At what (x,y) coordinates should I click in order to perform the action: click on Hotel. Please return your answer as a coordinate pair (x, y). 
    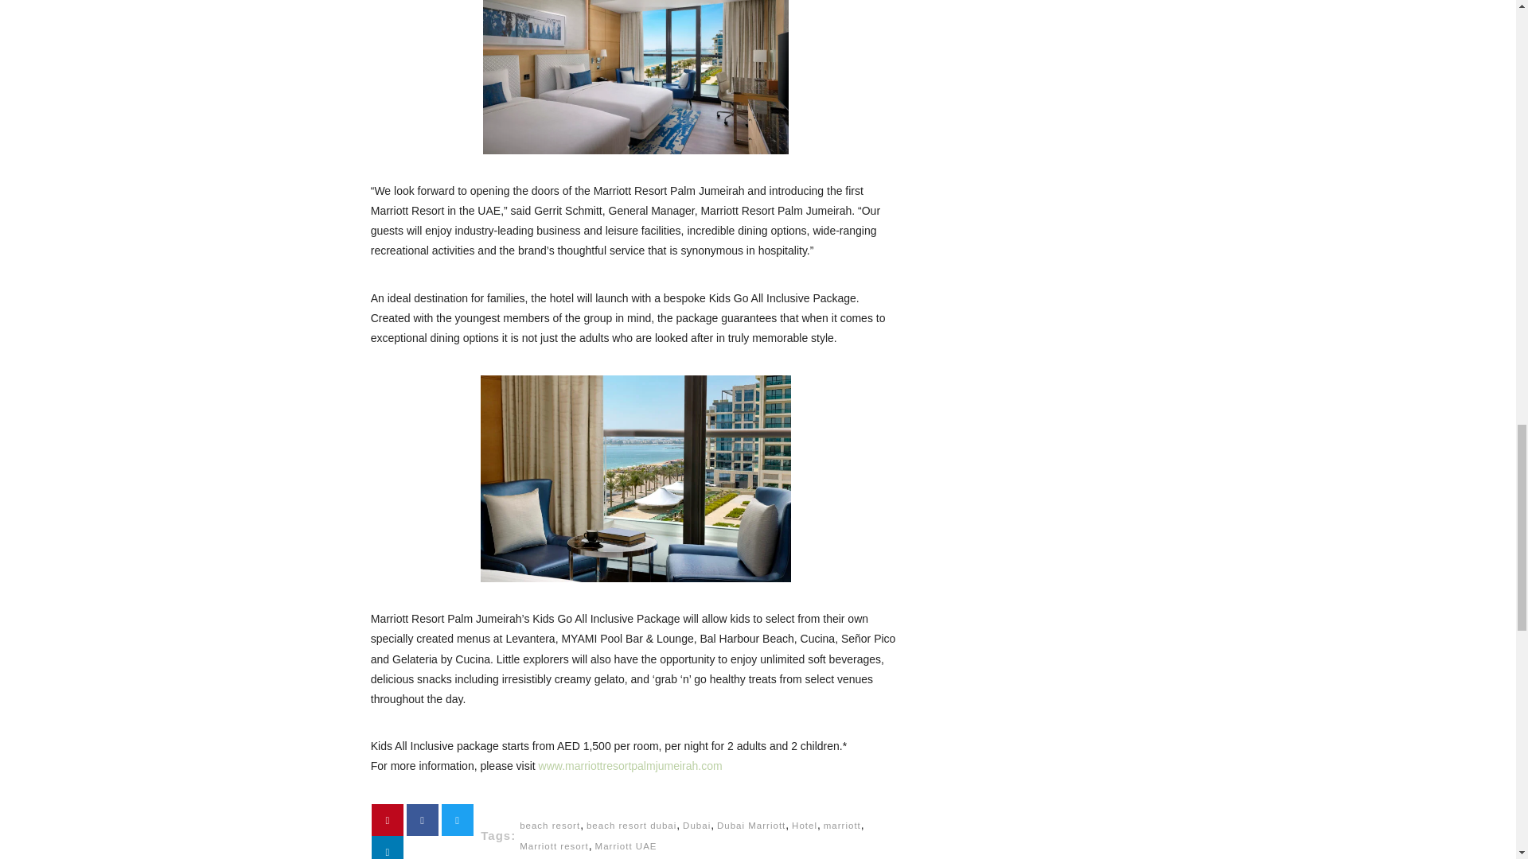
    Looking at the image, I should click on (804, 826).